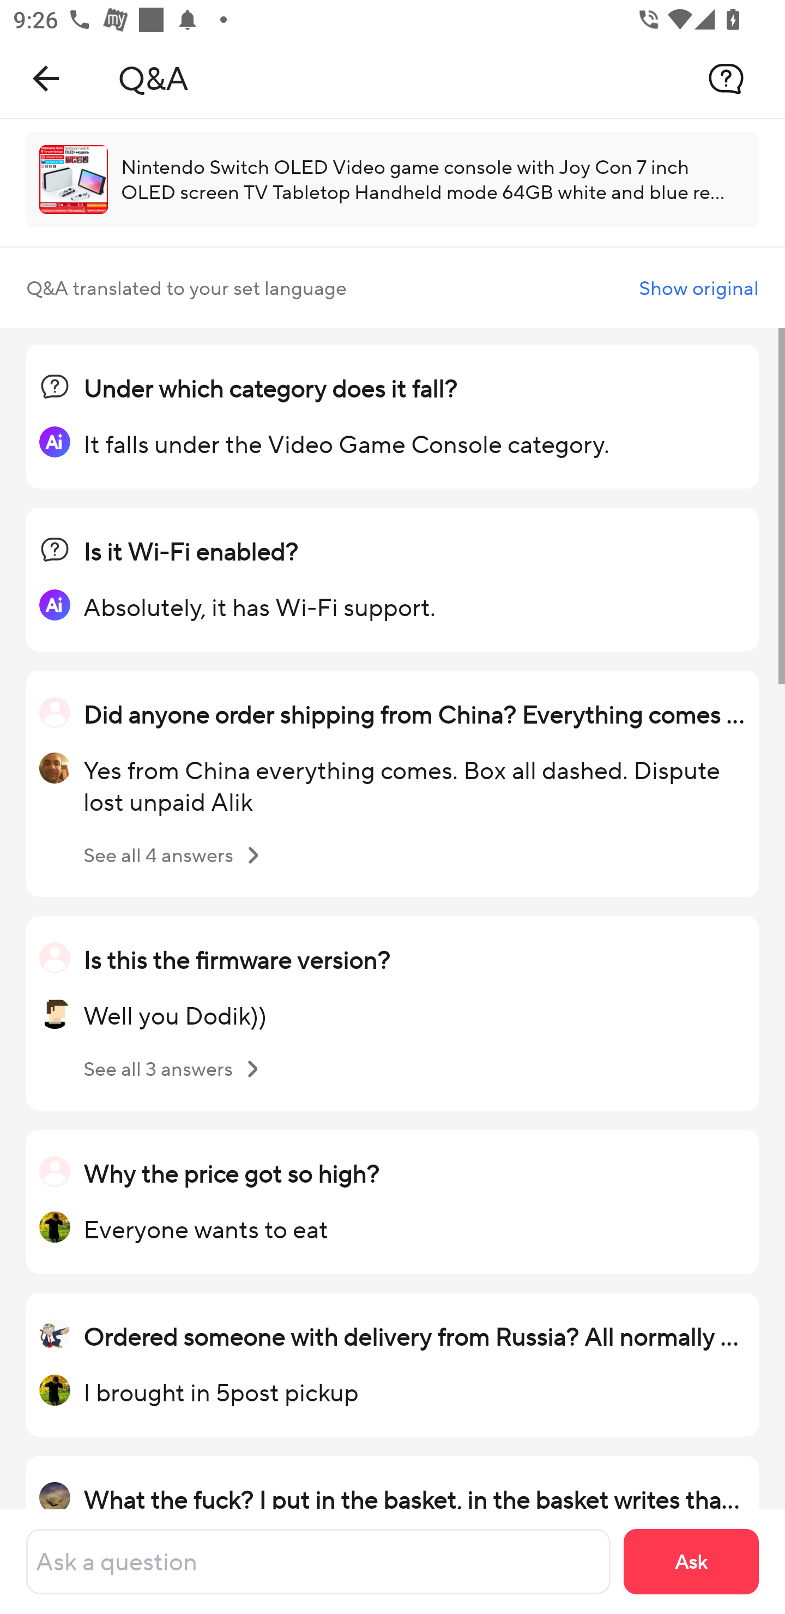 Image resolution: width=785 pixels, height=1614 pixels. Describe the element at coordinates (699, 288) in the screenshot. I see `Show original` at that location.